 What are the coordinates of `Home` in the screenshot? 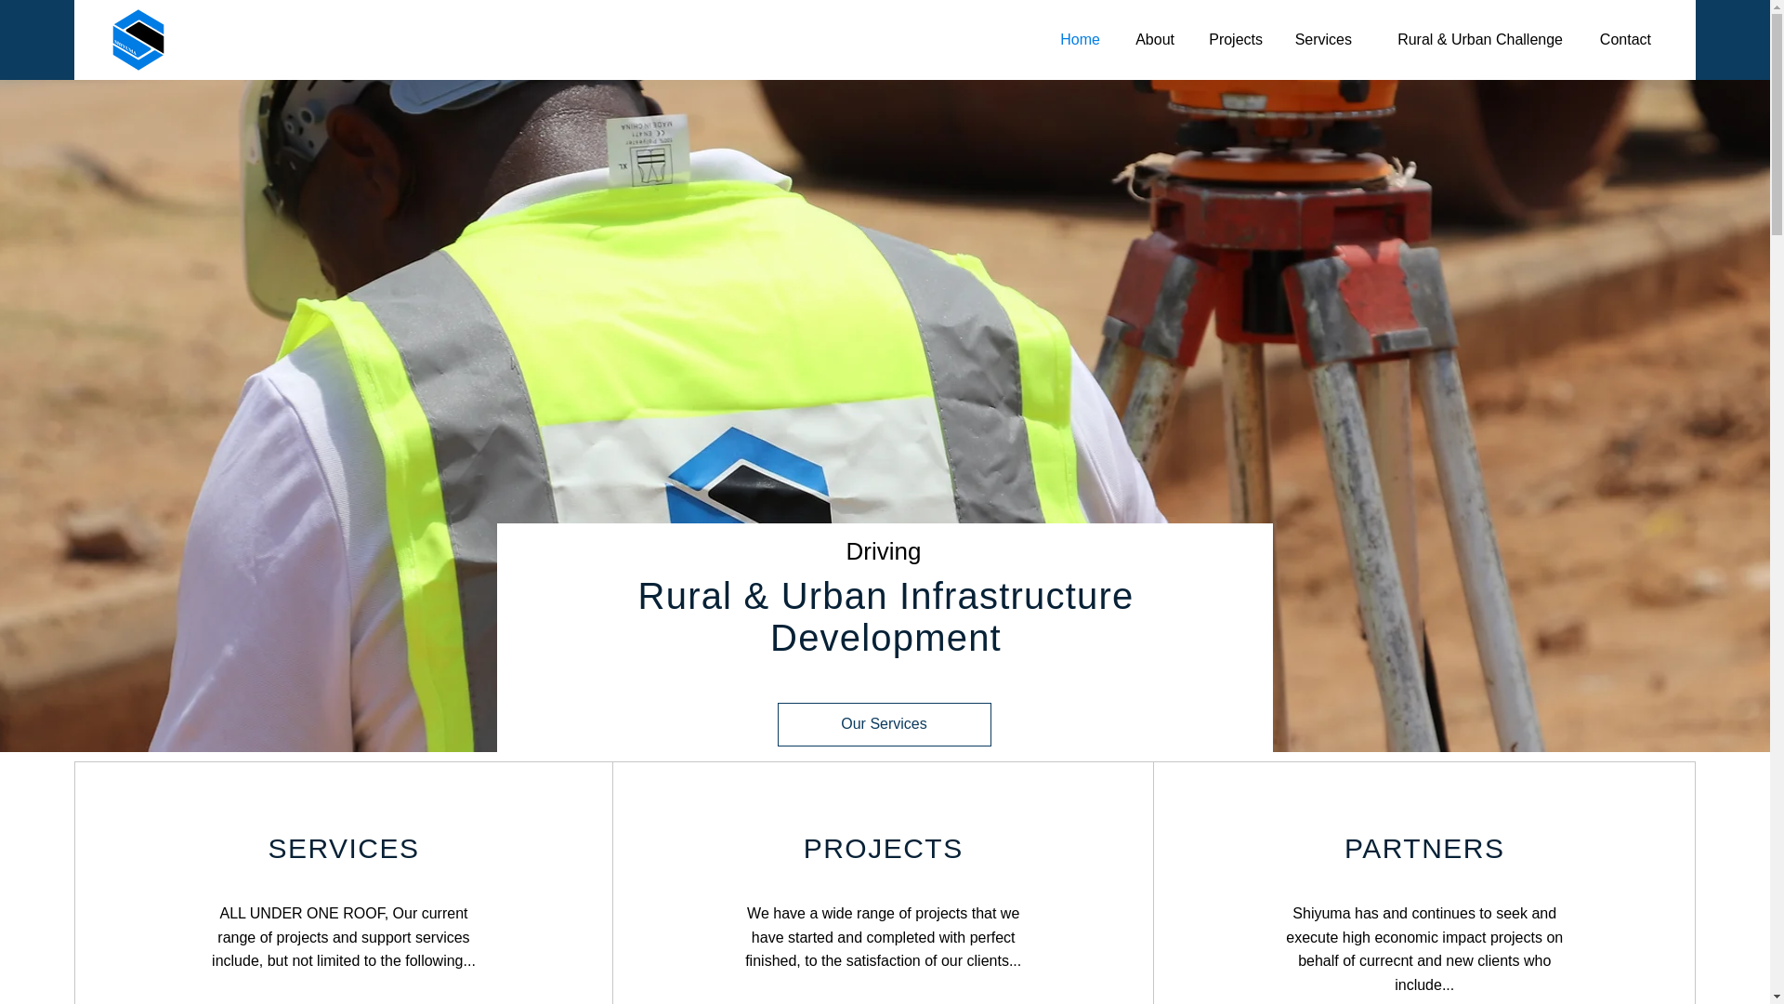 It's located at (1076, 40).